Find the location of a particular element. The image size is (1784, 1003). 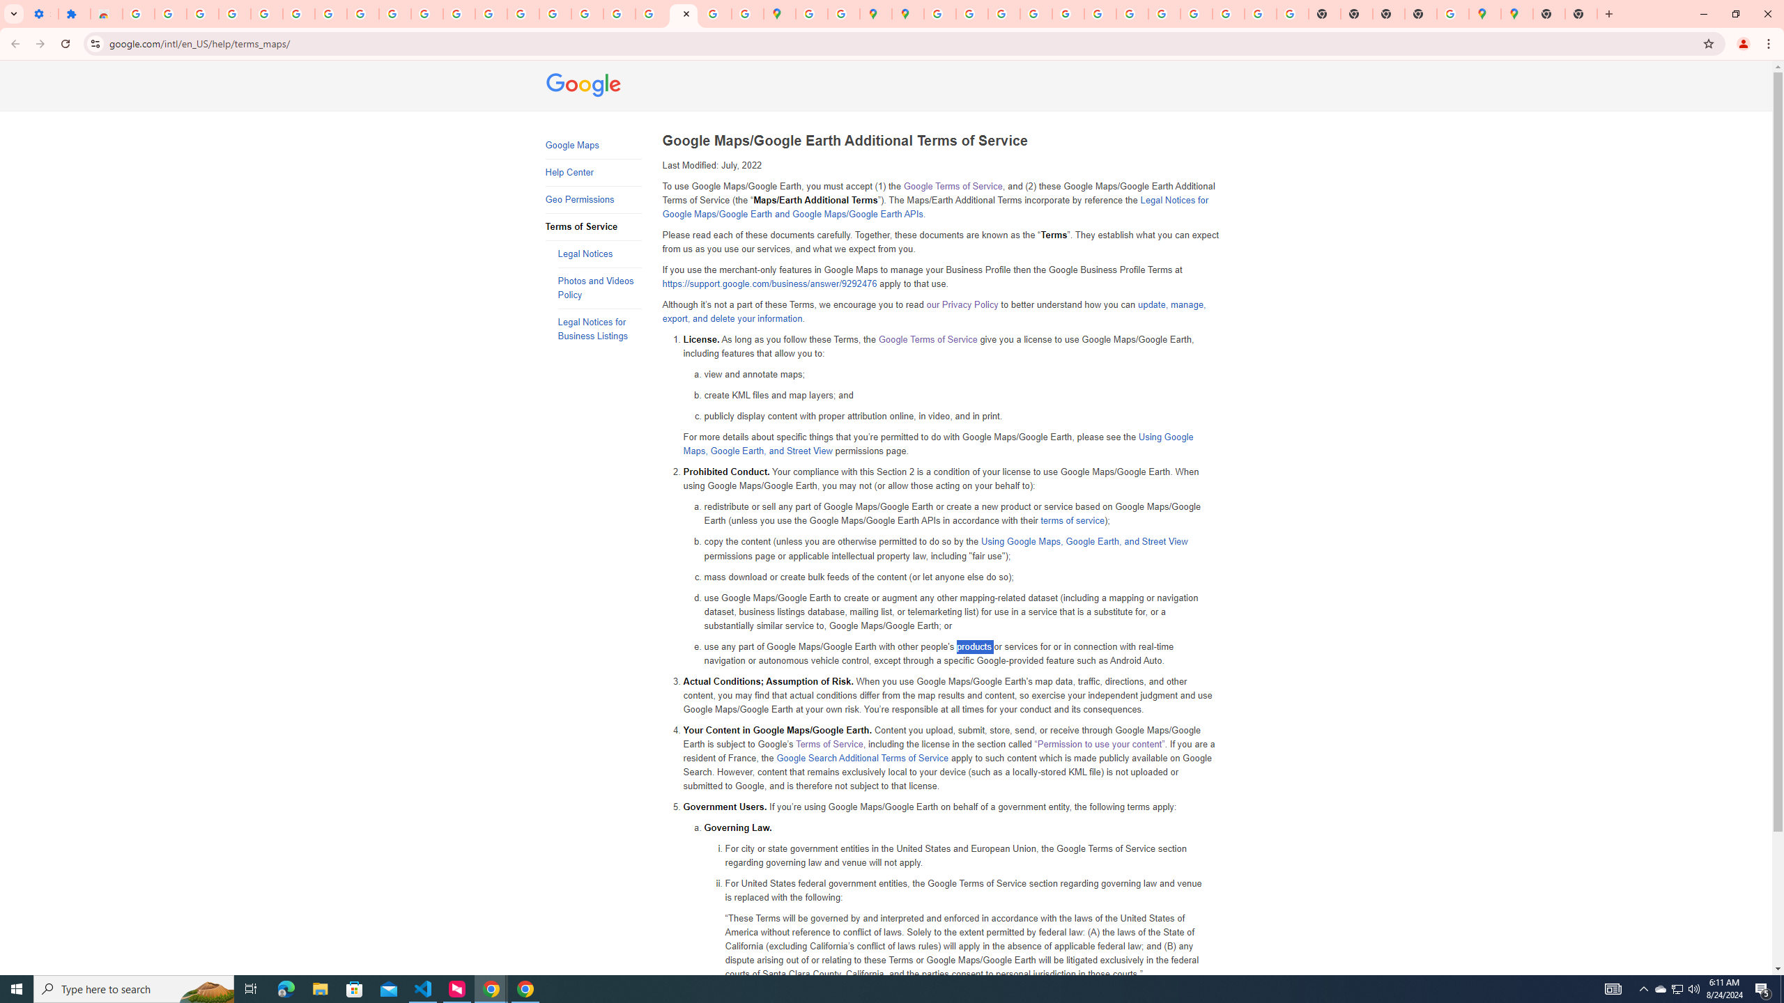

Google Maps is located at coordinates (592, 146).